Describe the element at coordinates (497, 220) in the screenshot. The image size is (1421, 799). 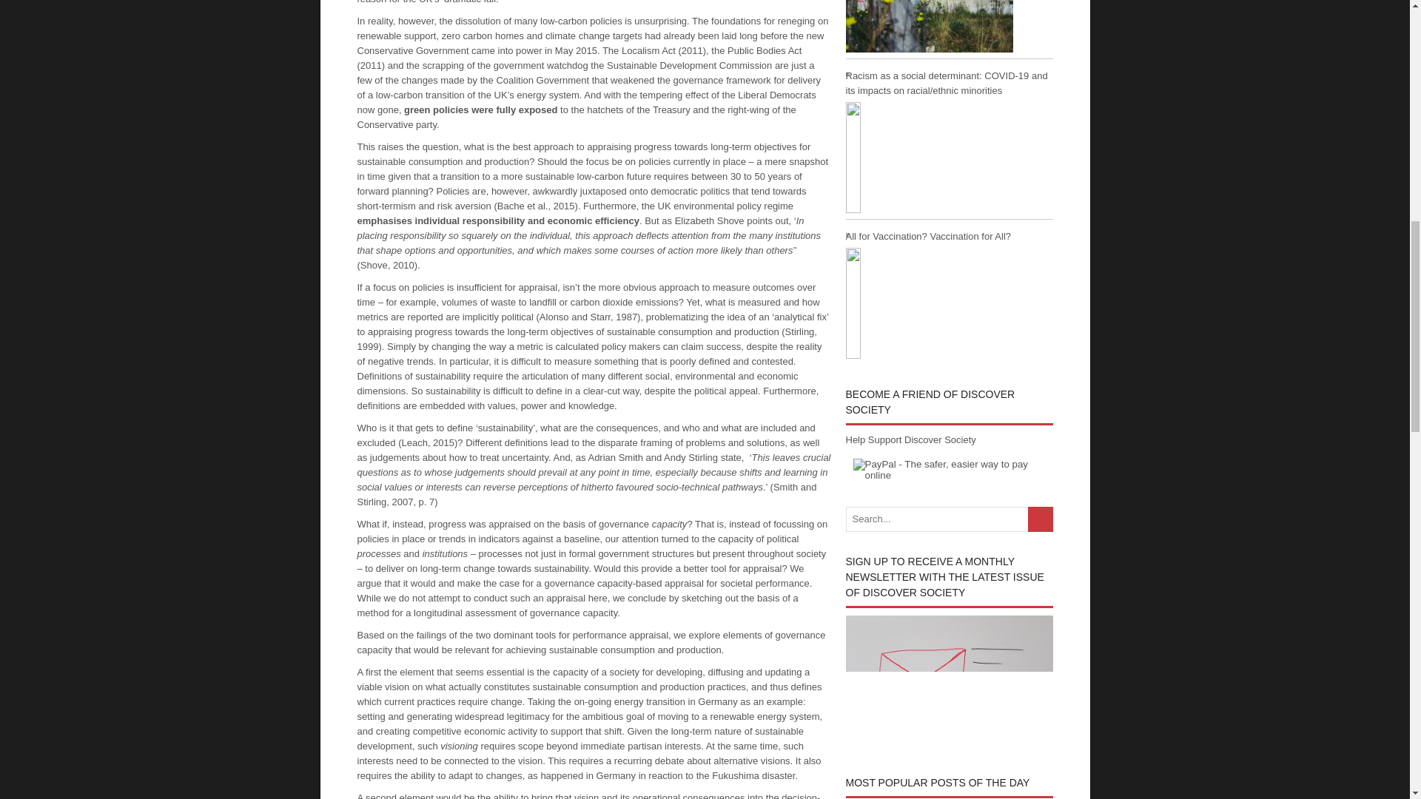
I see `emphasises individual responsibility and economic efficiency` at that location.